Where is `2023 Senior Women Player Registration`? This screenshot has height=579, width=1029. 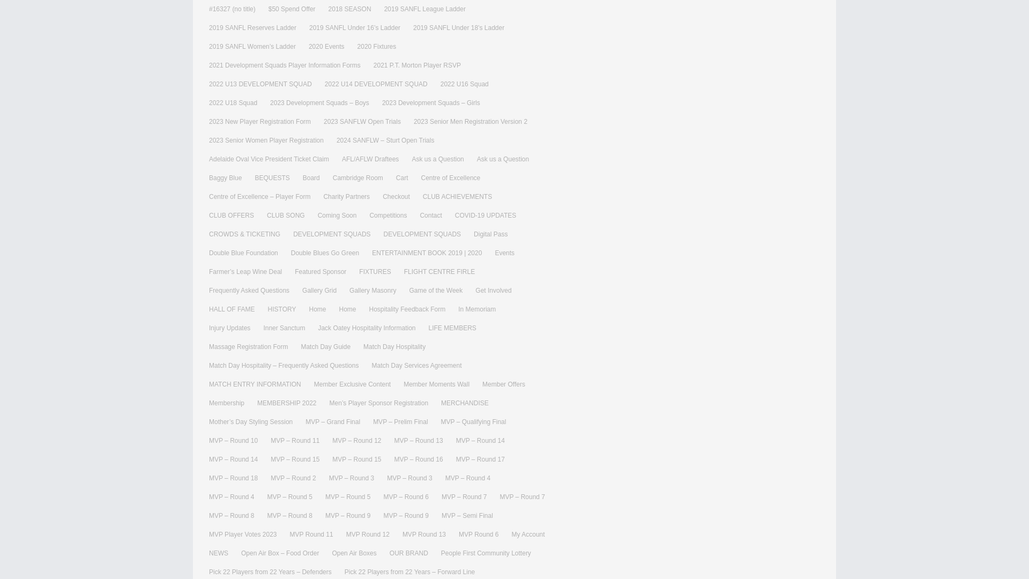 2023 Senior Women Player Registration is located at coordinates (266, 140).